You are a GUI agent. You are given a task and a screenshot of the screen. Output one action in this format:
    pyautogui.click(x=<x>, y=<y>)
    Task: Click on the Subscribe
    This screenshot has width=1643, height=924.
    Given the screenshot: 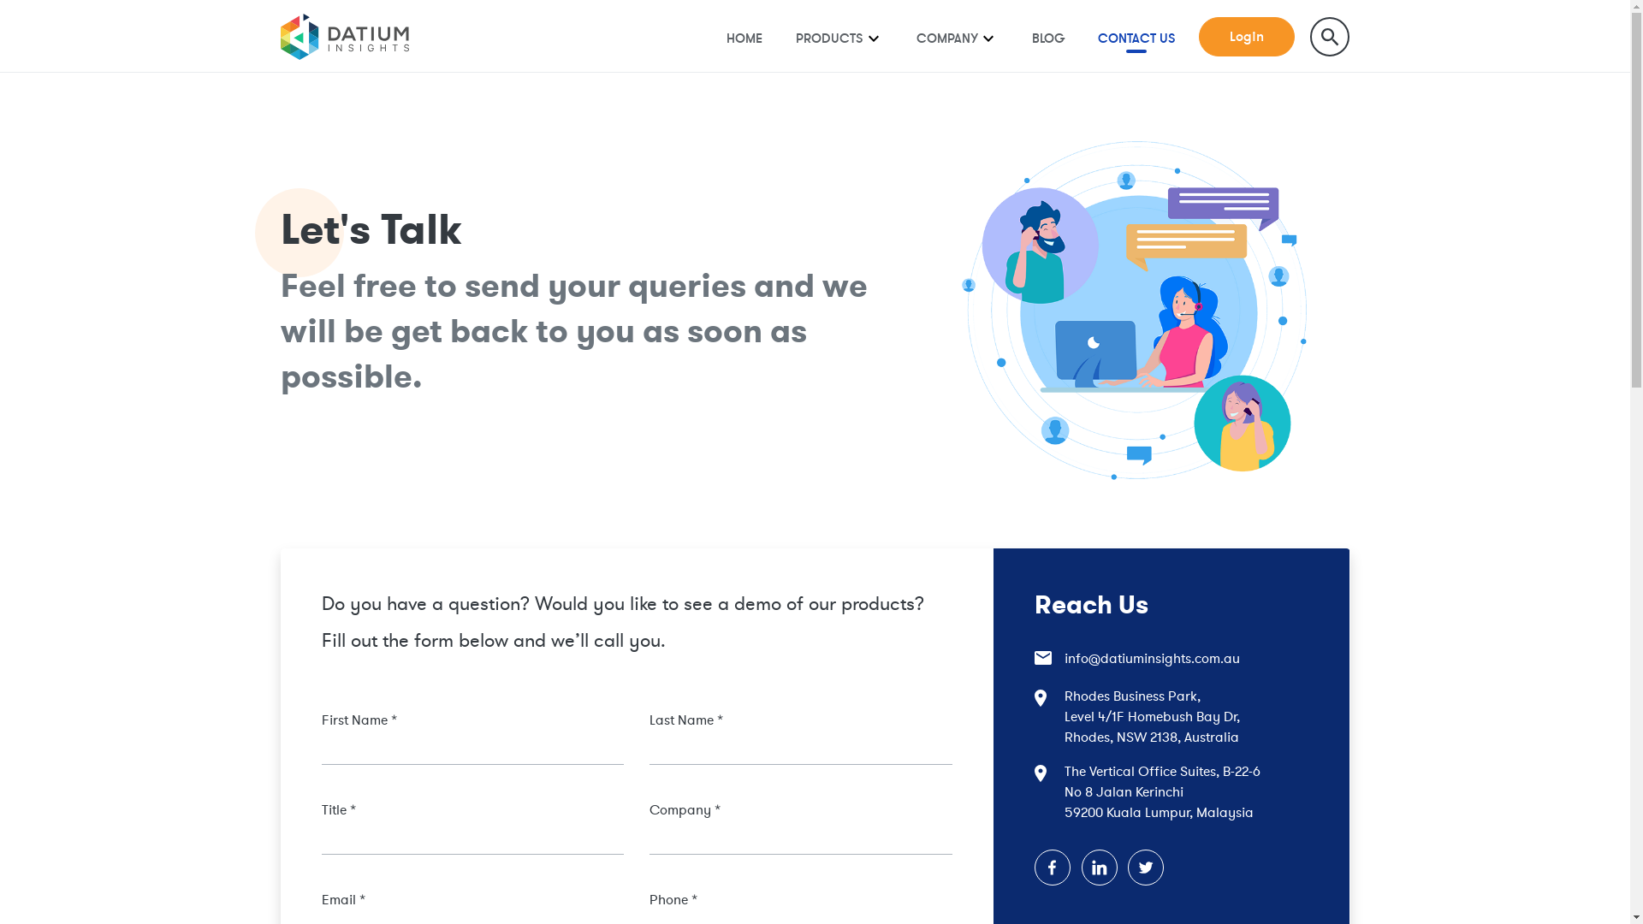 What is the action you would take?
    pyautogui.click(x=815, y=607)
    